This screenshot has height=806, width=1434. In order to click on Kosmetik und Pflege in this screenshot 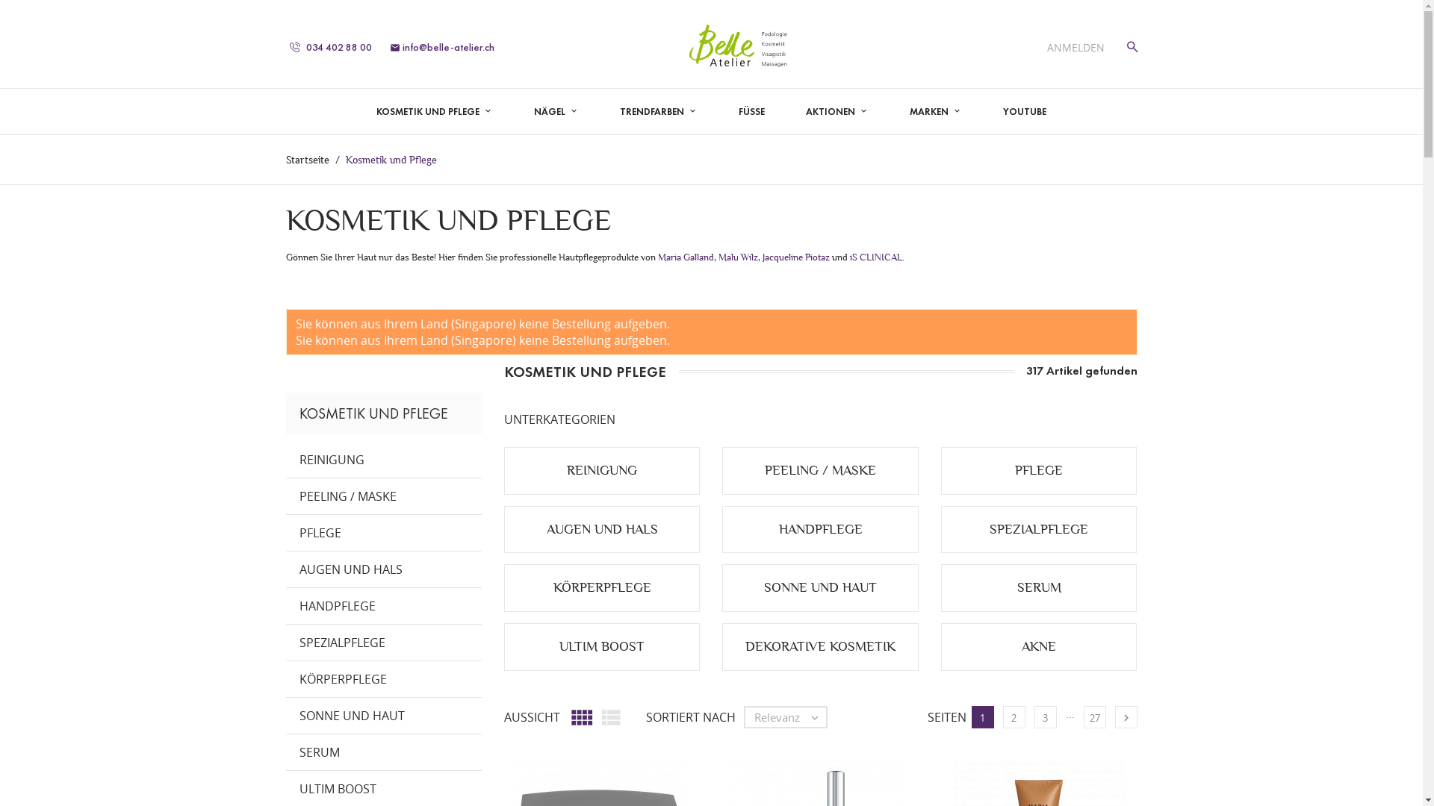, I will do `click(391, 160)`.